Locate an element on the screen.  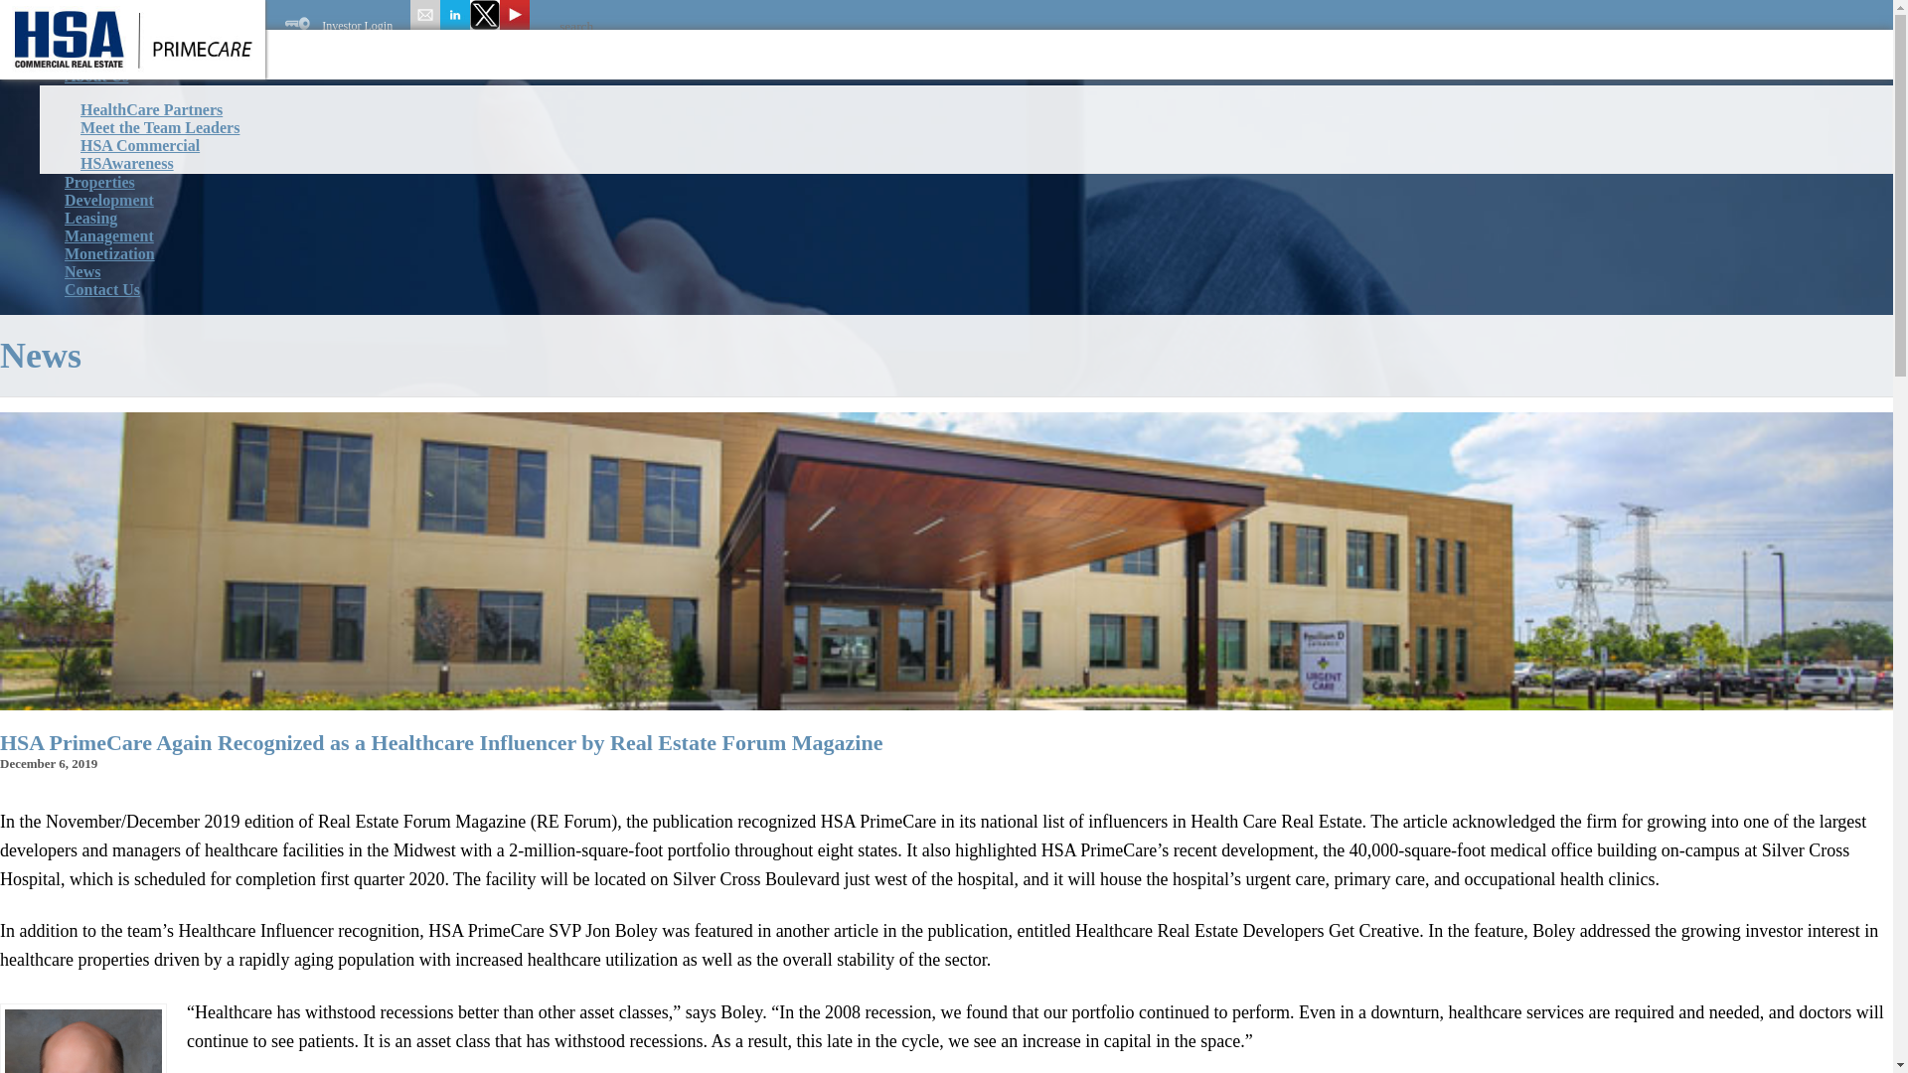
Leasing is located at coordinates (89, 218).